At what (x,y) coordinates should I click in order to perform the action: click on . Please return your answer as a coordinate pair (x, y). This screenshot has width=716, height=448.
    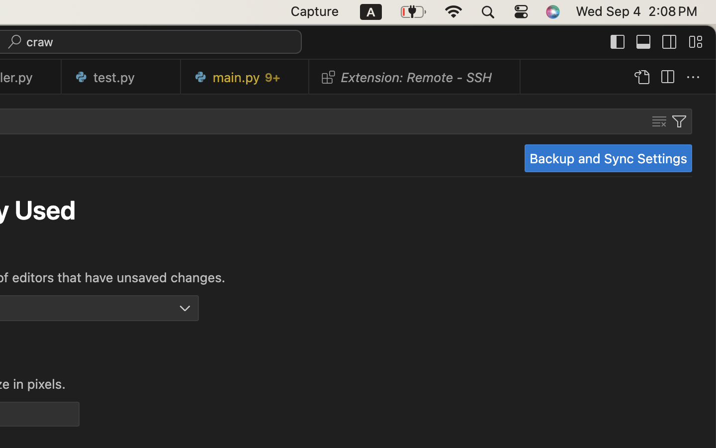
    Looking at the image, I should click on (618, 42).